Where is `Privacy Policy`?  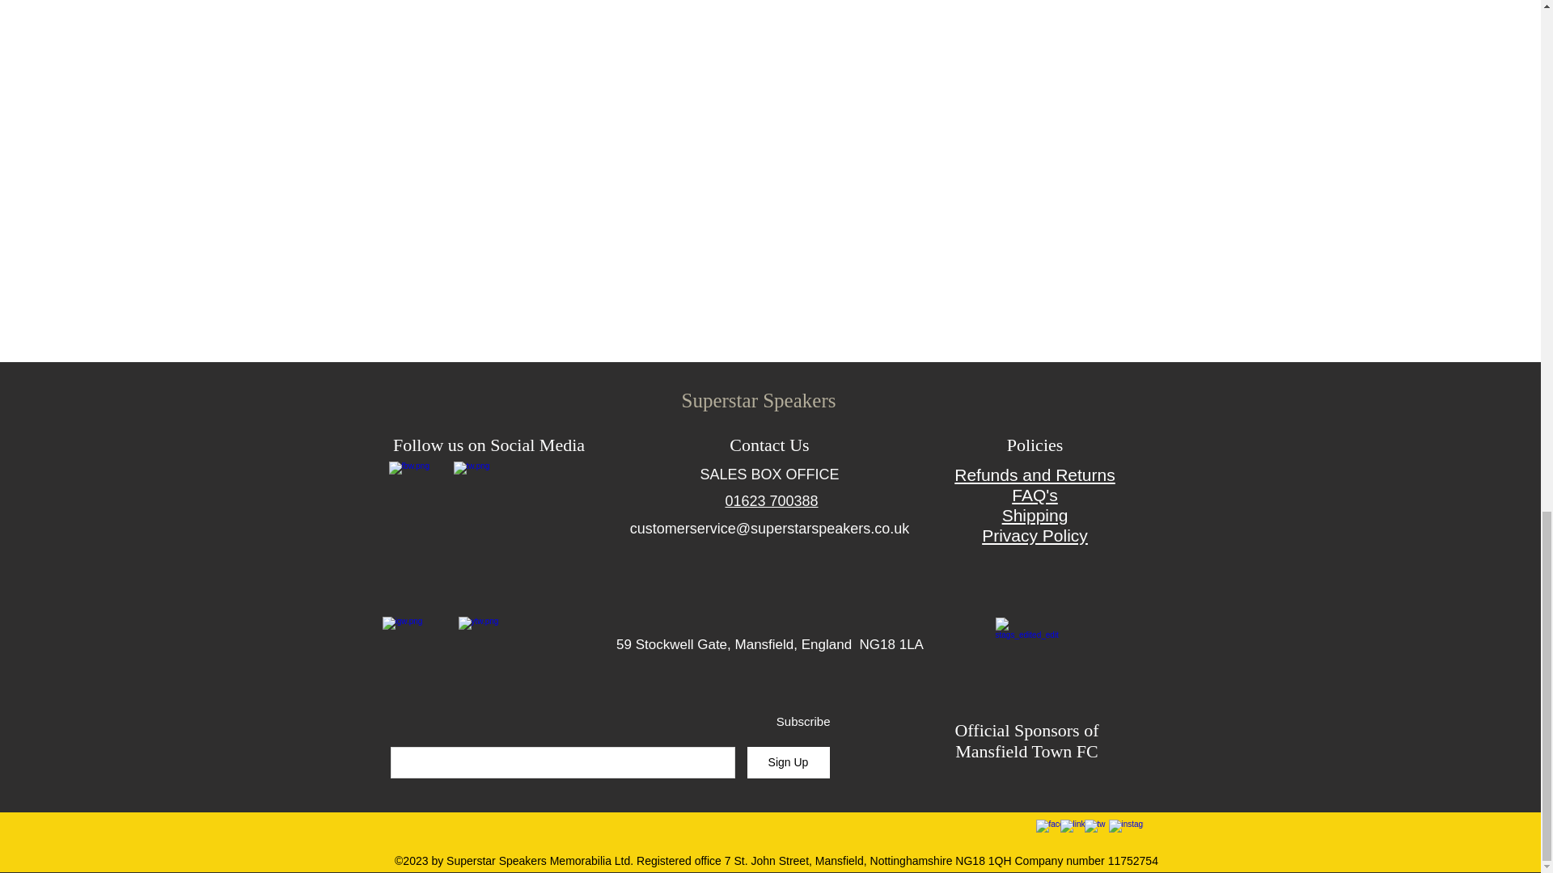
Privacy Policy is located at coordinates (1035, 535).